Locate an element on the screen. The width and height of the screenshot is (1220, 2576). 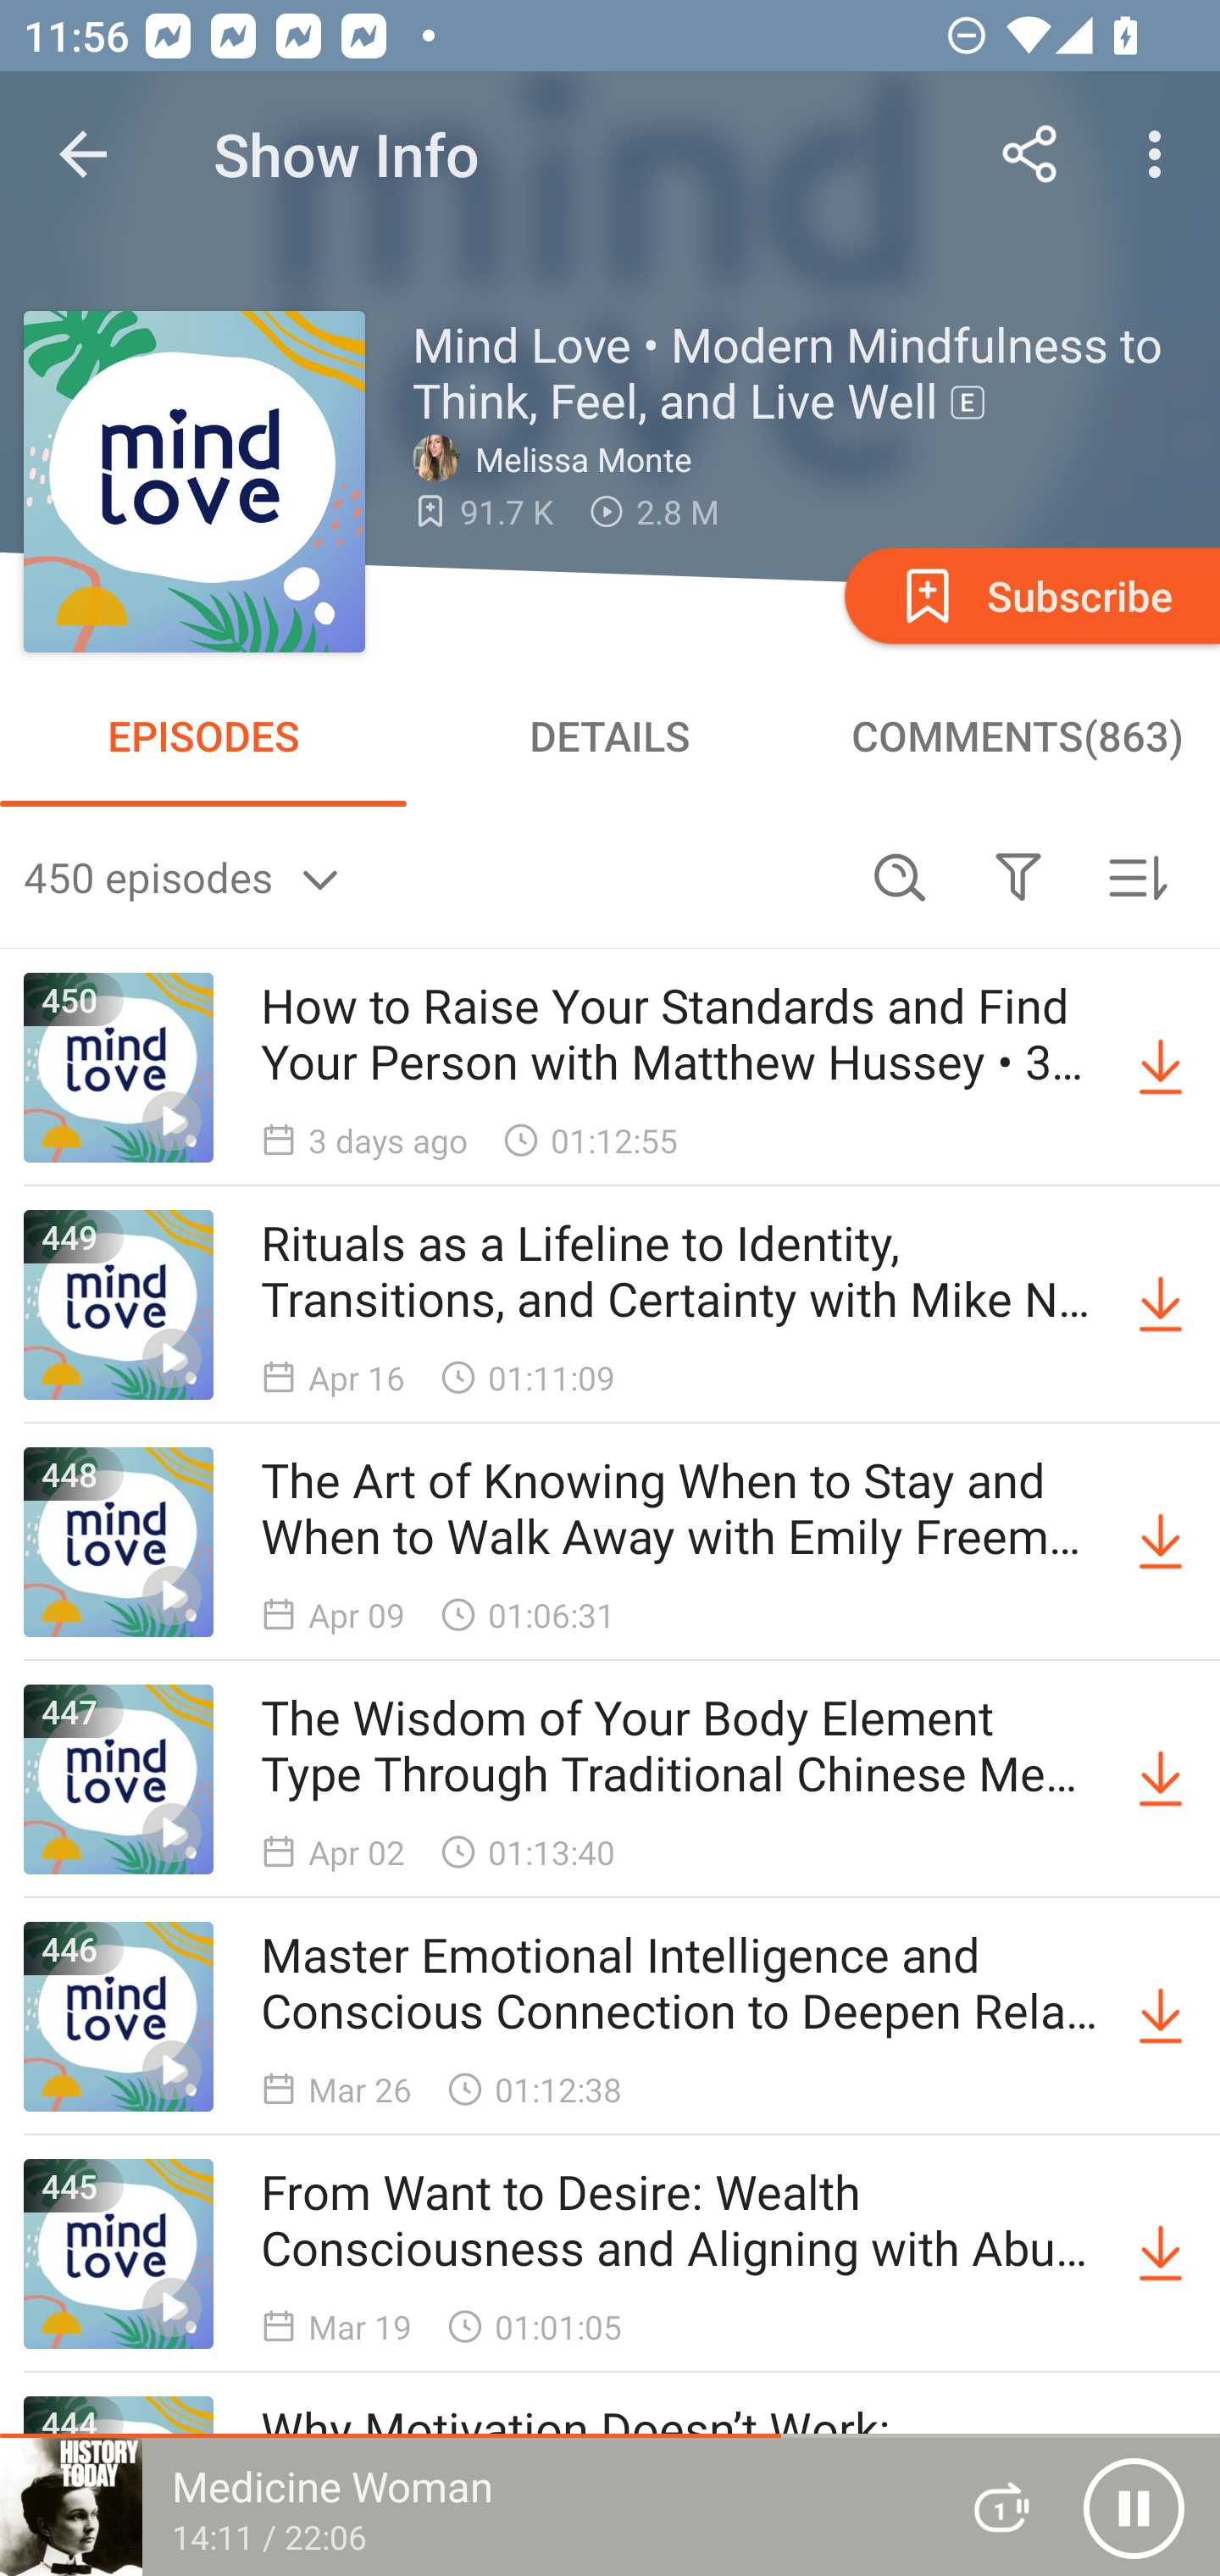
More options is located at coordinates (1161, 154).